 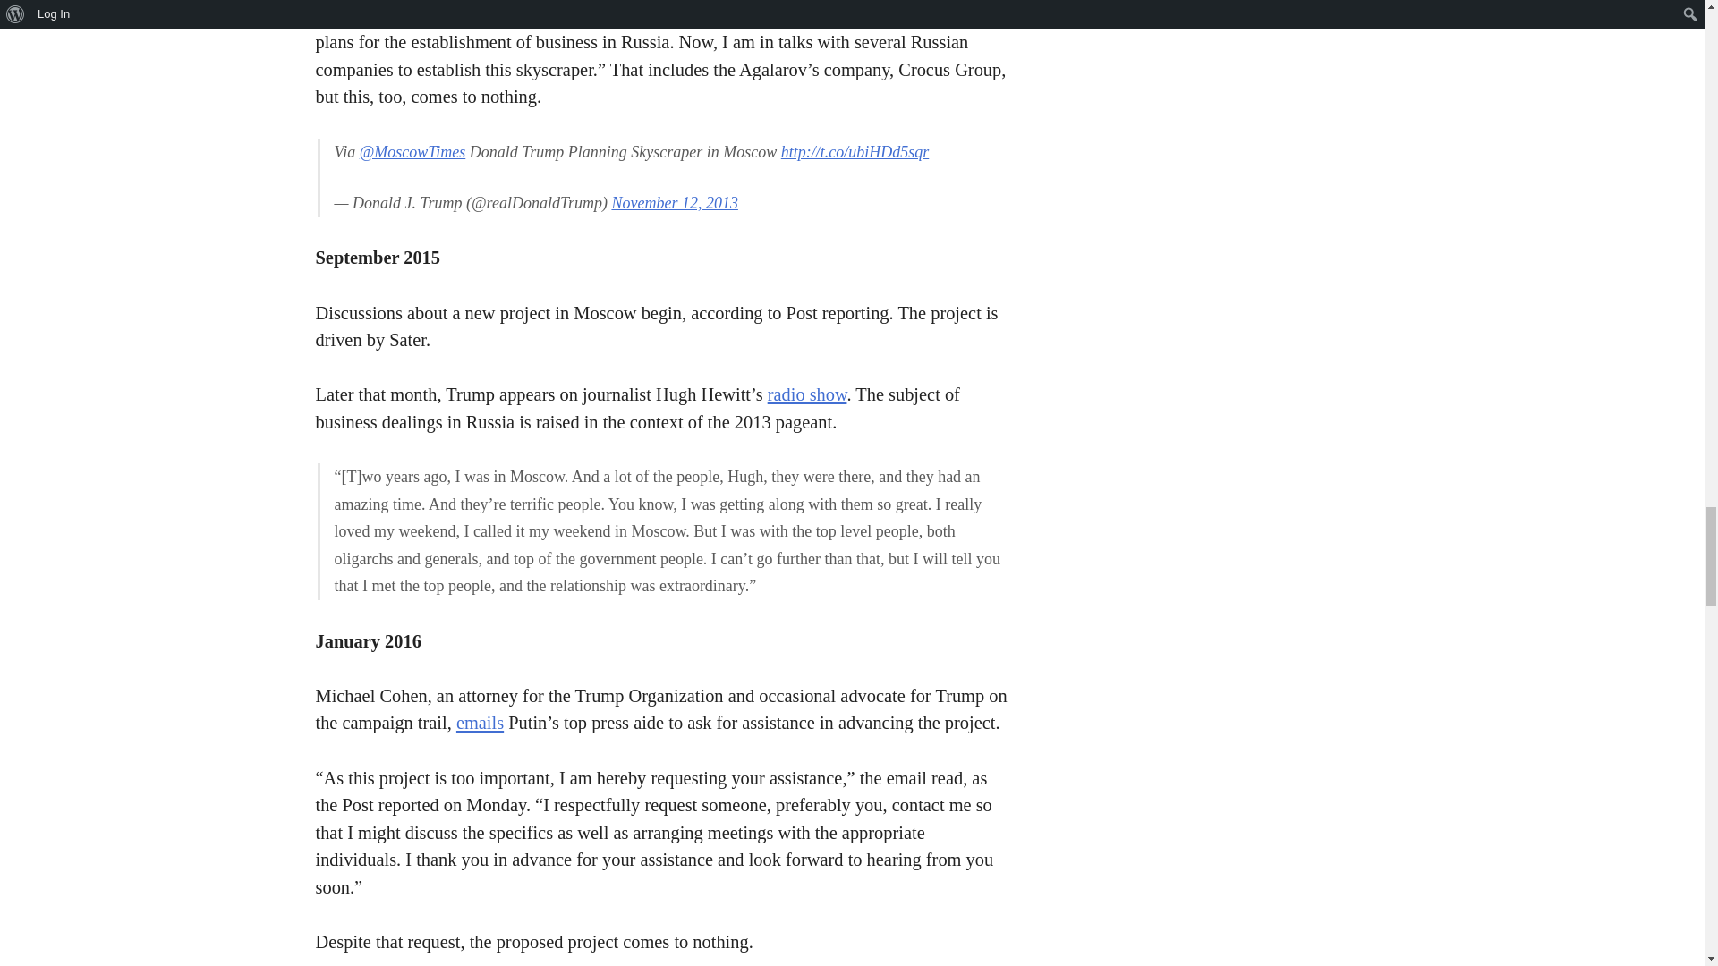 What do you see at coordinates (674, 202) in the screenshot?
I see `November 12, 2013` at bounding box center [674, 202].